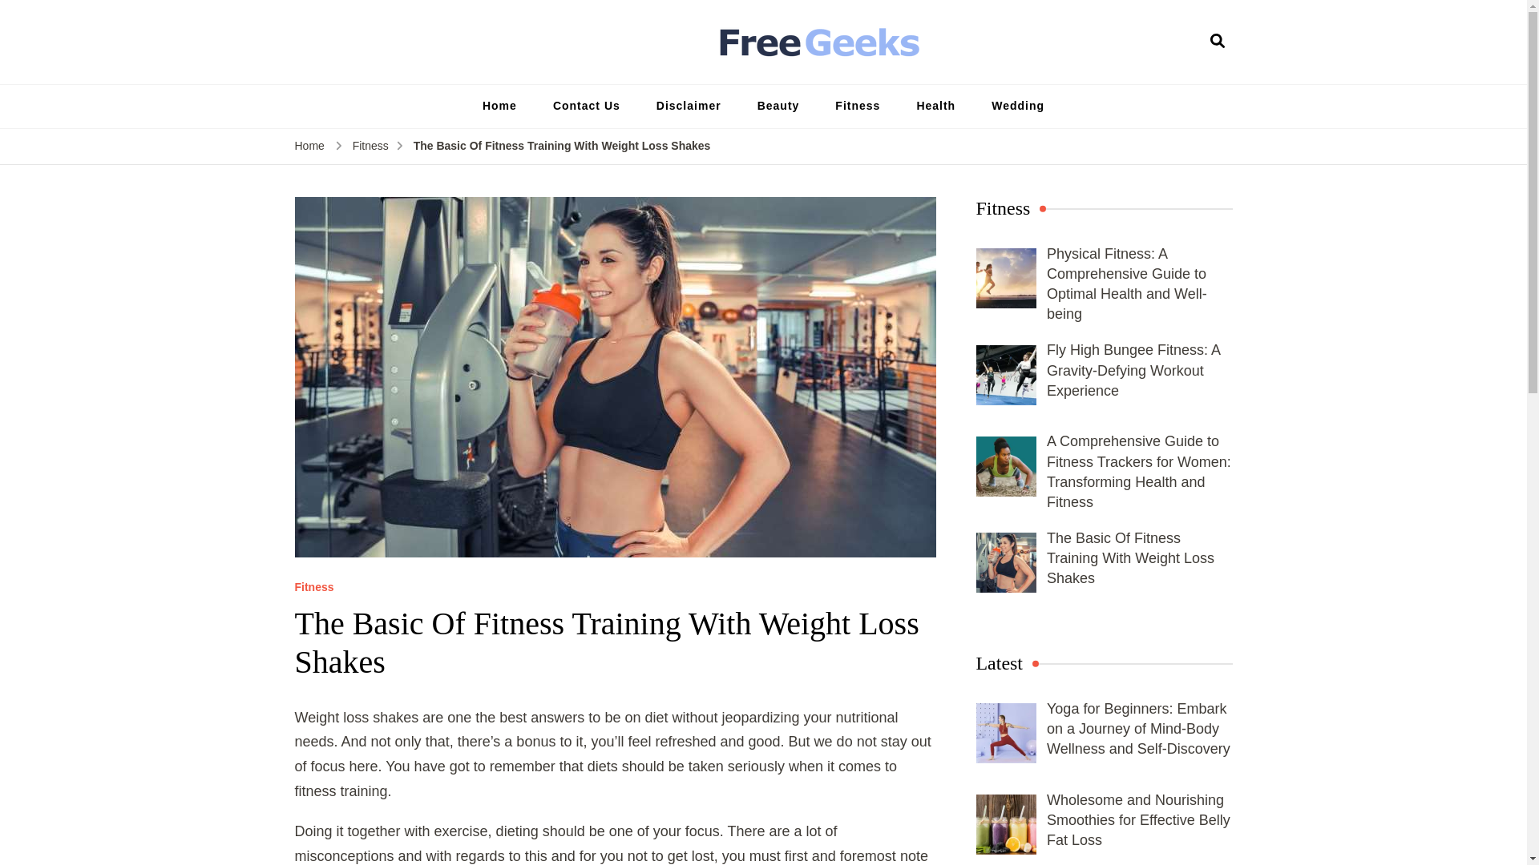  I want to click on Wedding, so click(1018, 106).